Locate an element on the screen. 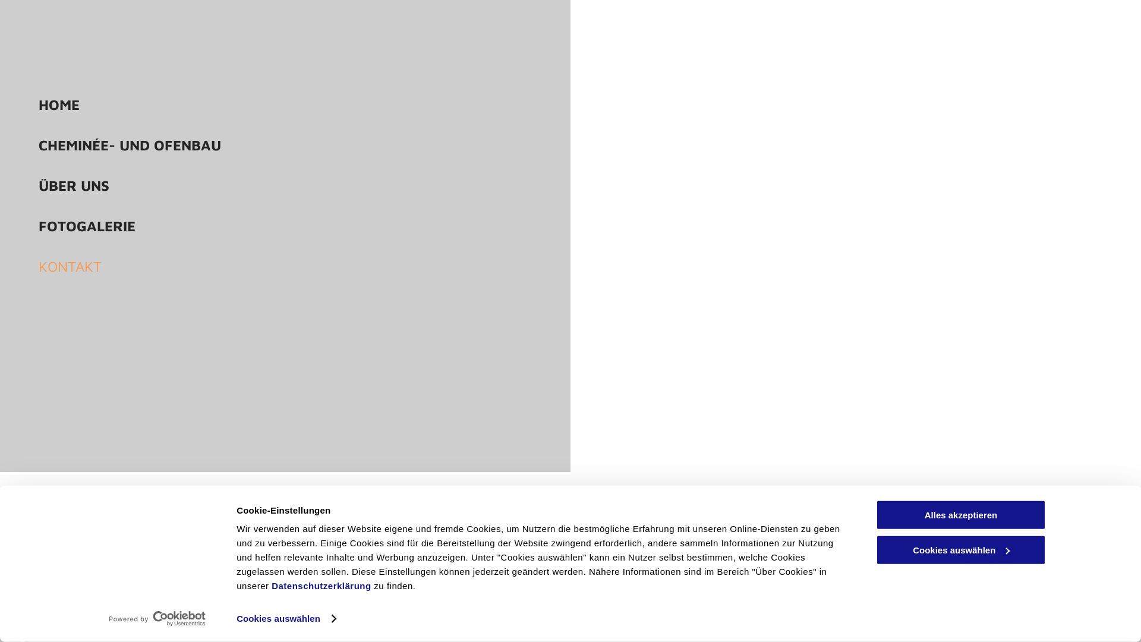  KONTAKT is located at coordinates (309, 266).